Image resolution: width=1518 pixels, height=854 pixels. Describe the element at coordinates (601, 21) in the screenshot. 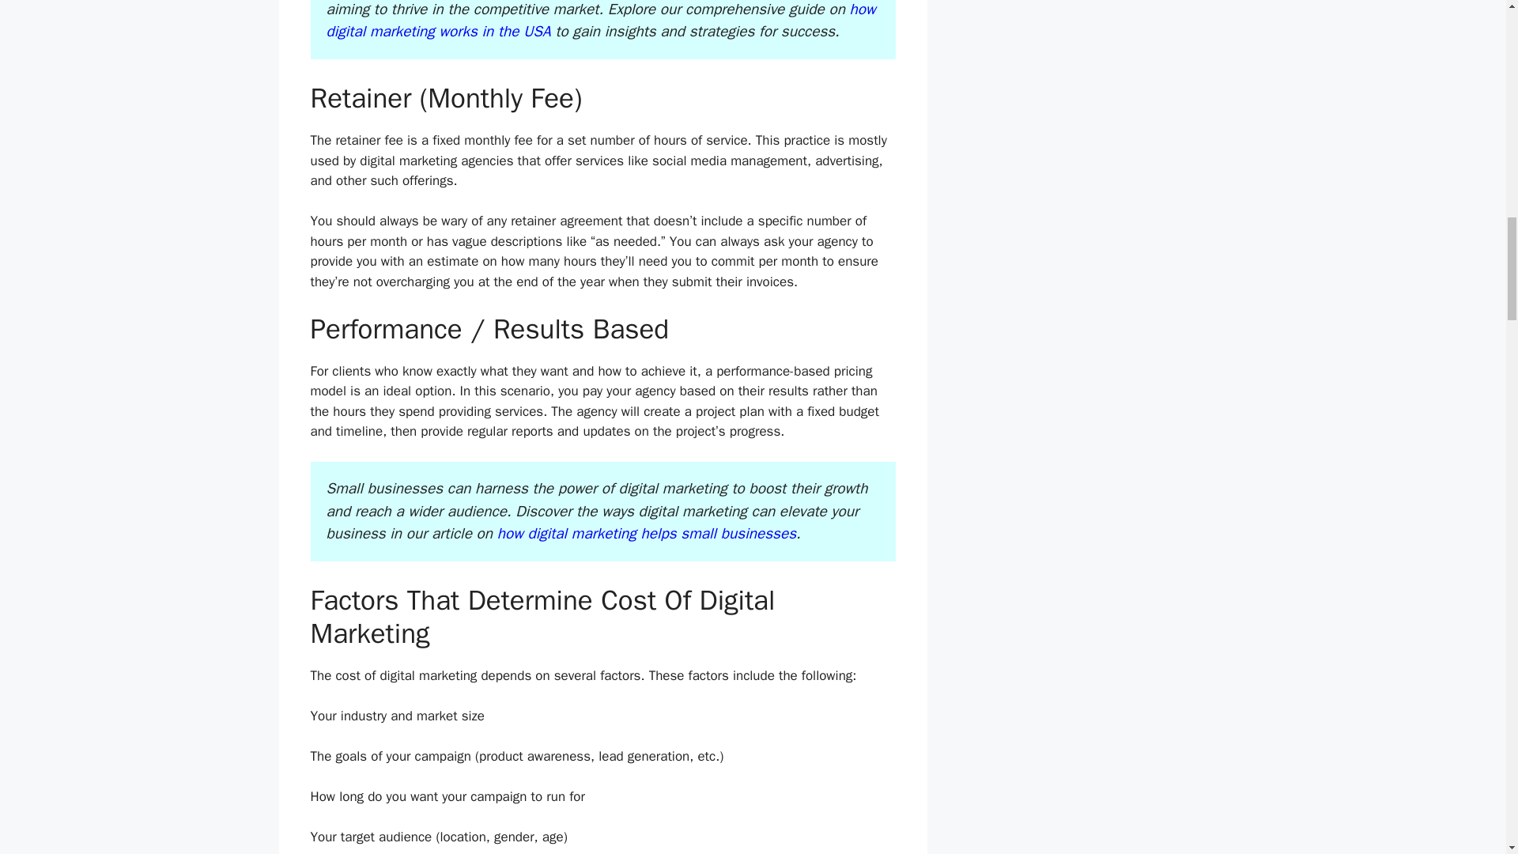

I see `how digital marketing works in the USA` at that location.